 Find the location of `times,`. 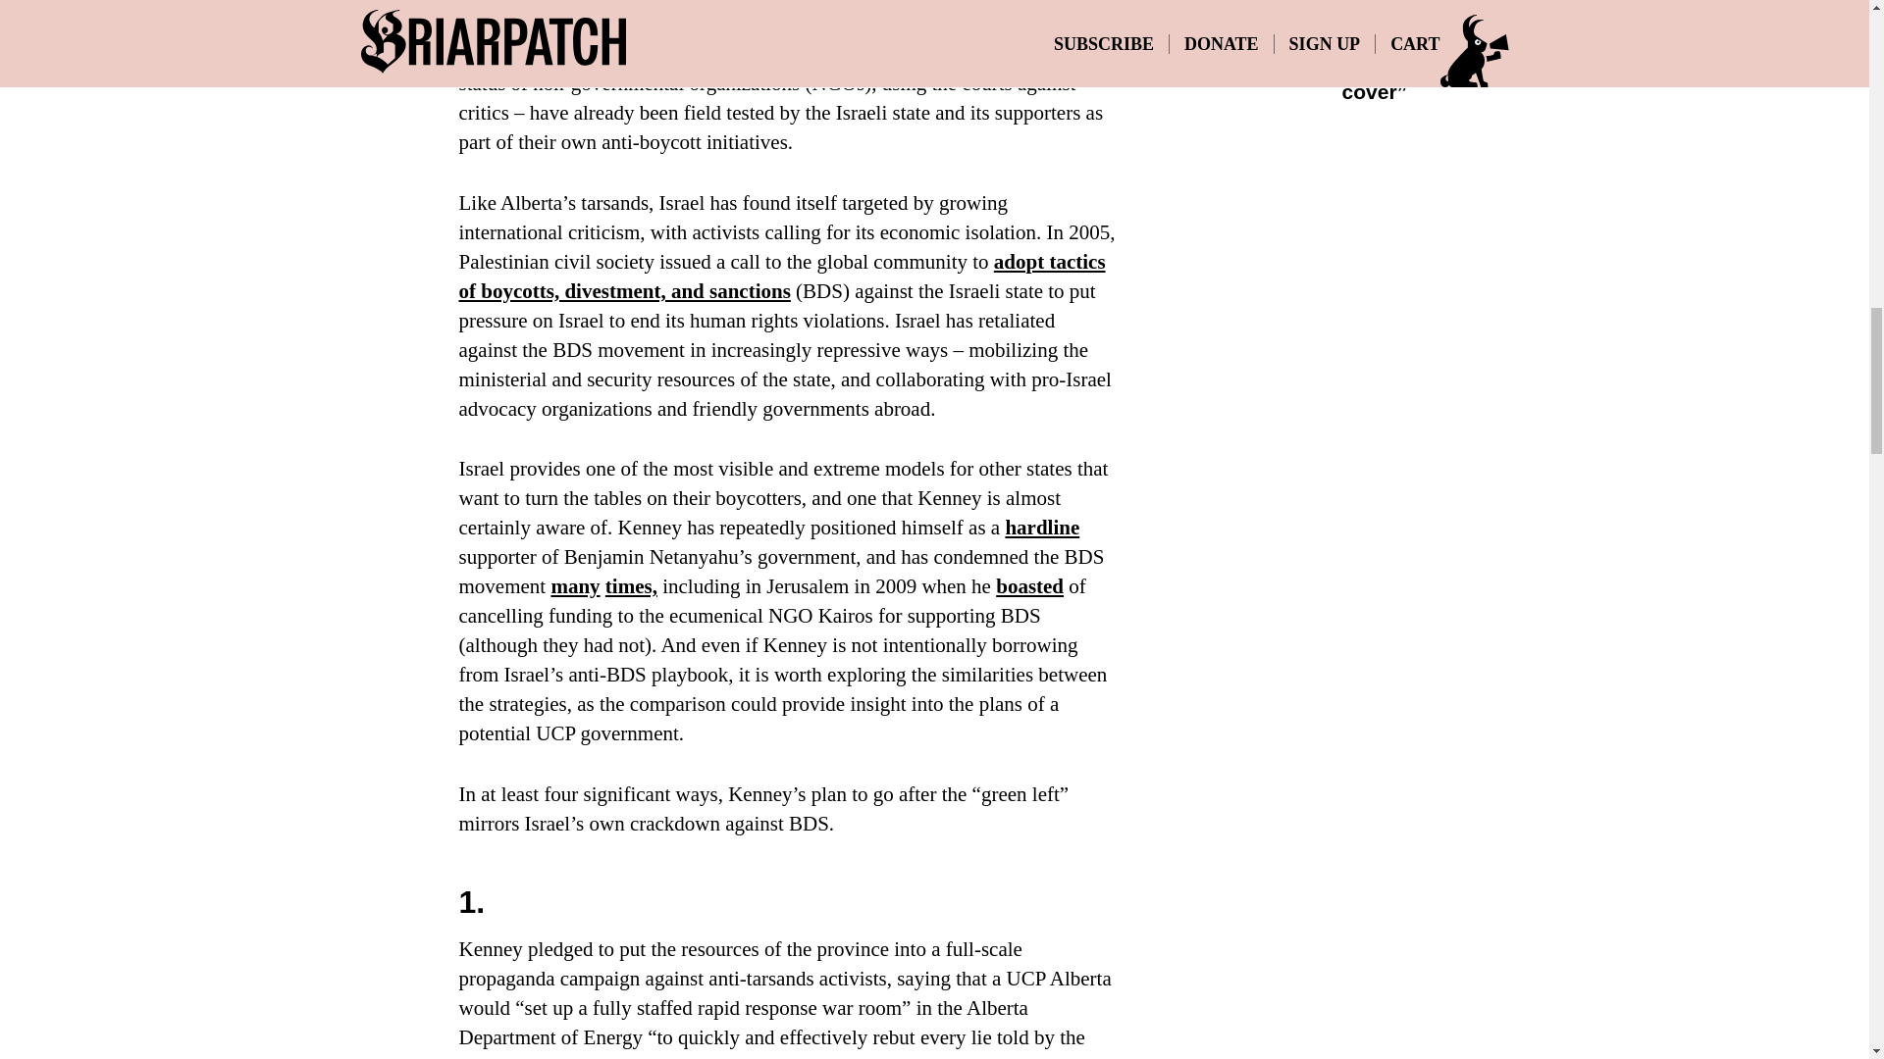

times, is located at coordinates (631, 586).